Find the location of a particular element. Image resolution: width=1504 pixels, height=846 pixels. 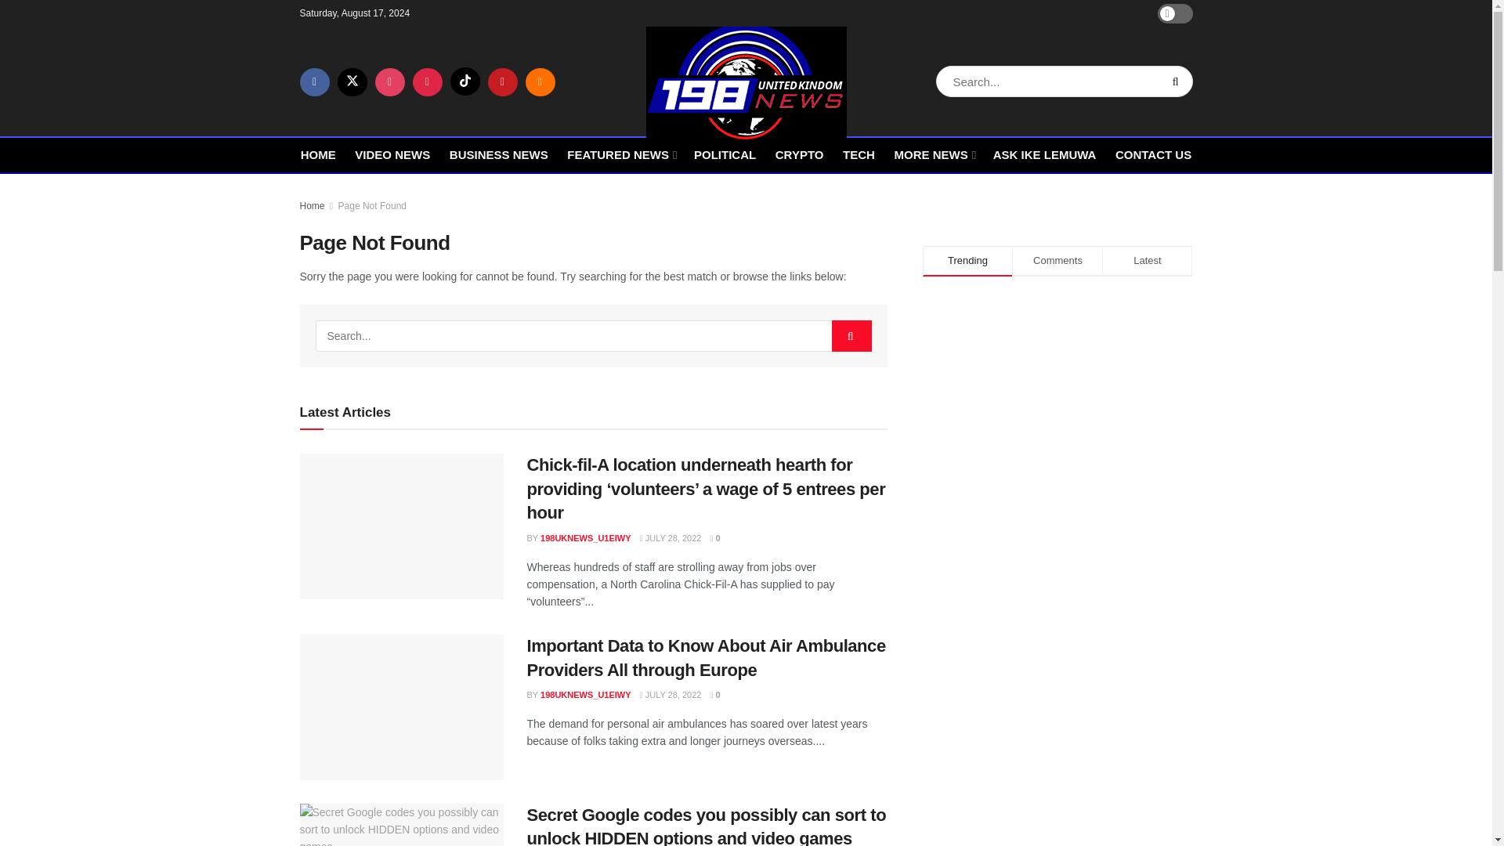

POLITICAL is located at coordinates (725, 154).